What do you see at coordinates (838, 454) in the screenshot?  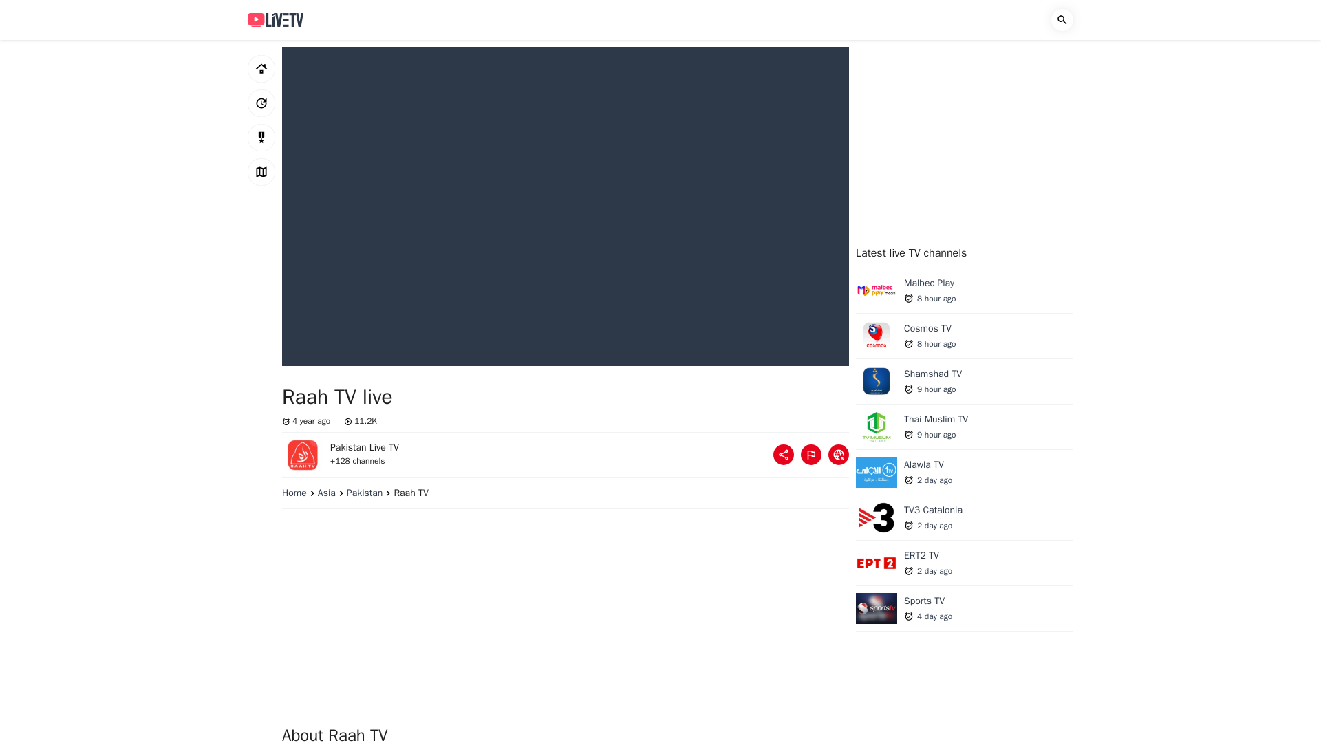 I see `Resource Links` at bounding box center [838, 454].